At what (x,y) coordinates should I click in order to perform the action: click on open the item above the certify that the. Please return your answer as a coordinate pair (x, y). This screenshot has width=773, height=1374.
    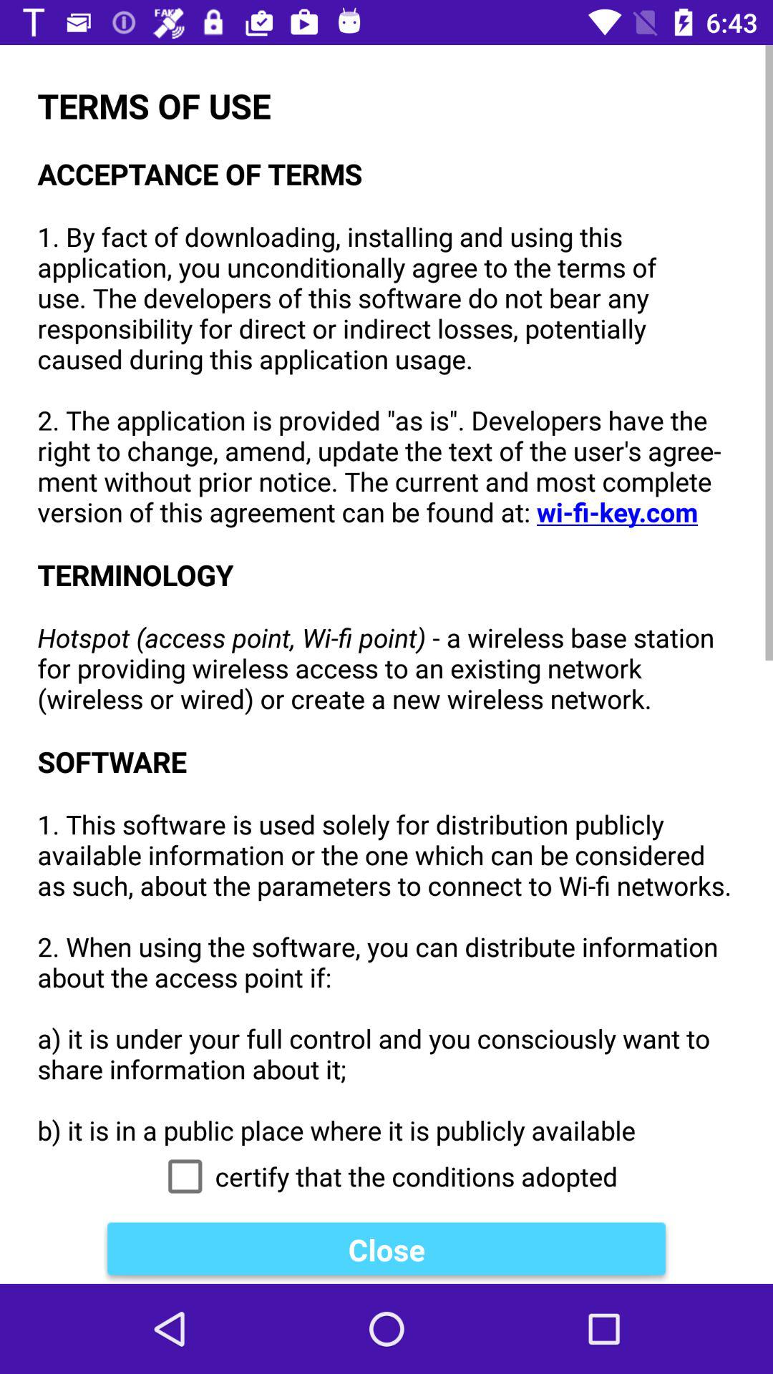
    Looking at the image, I should click on (386, 595).